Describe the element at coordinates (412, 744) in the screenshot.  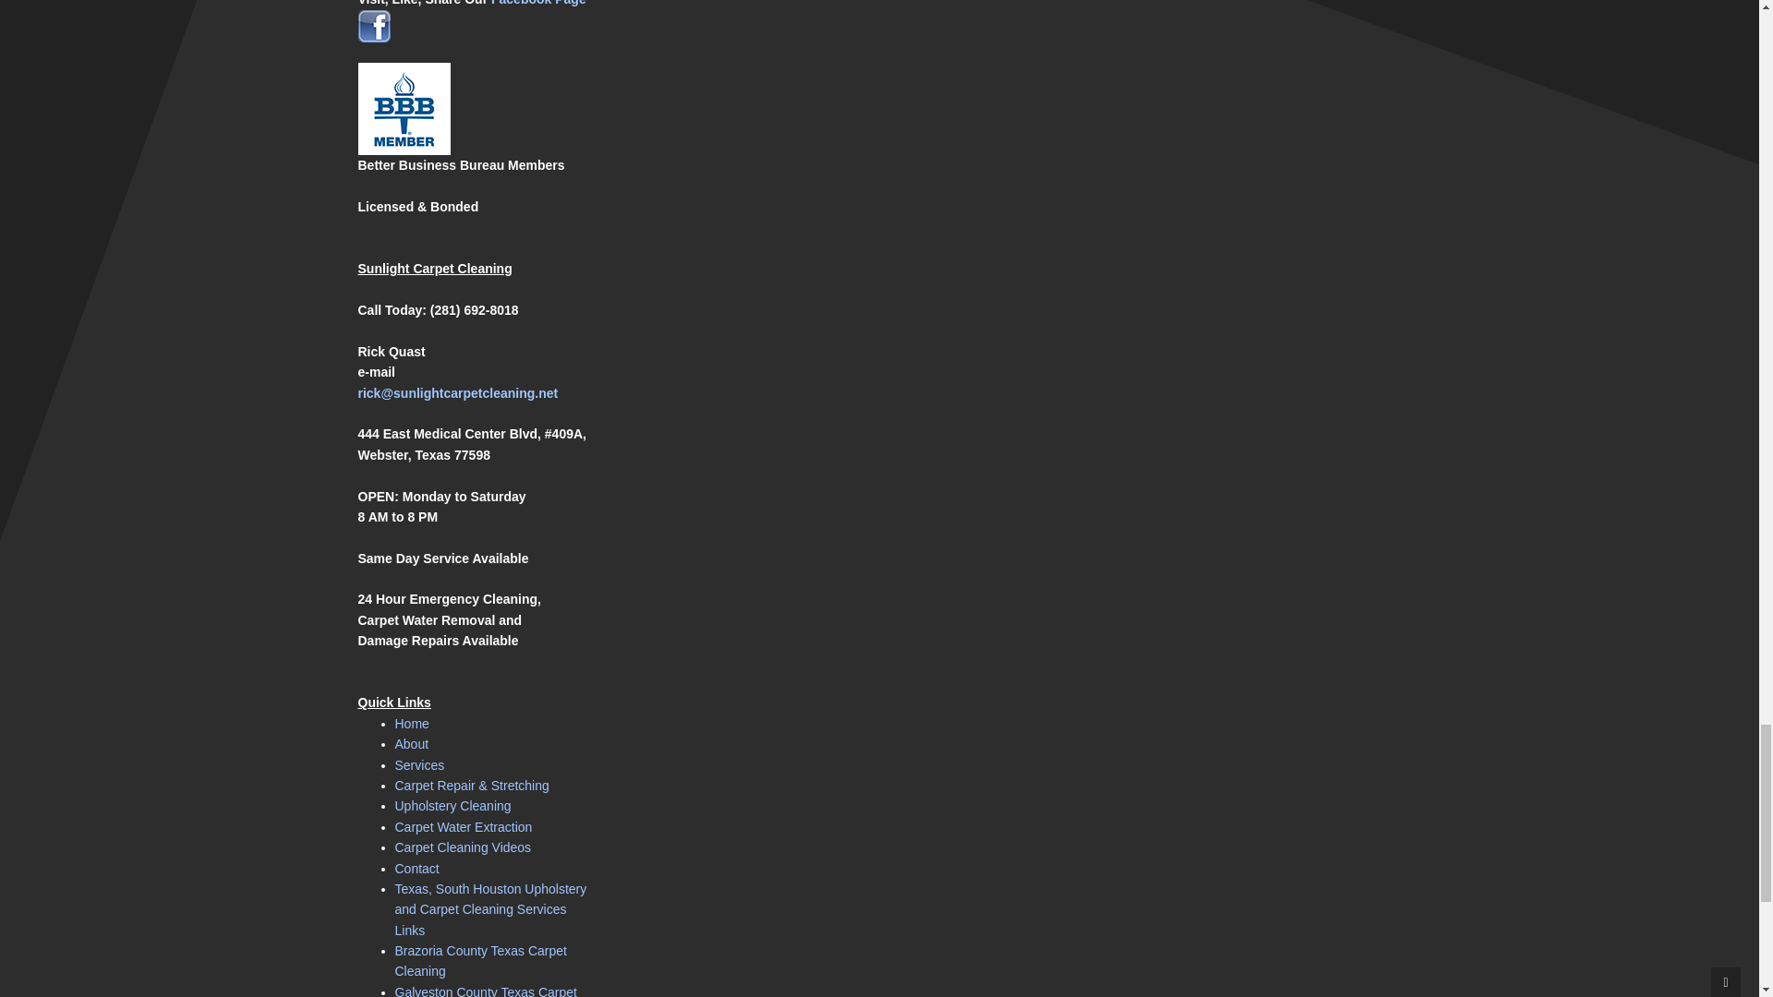
I see `About` at that location.